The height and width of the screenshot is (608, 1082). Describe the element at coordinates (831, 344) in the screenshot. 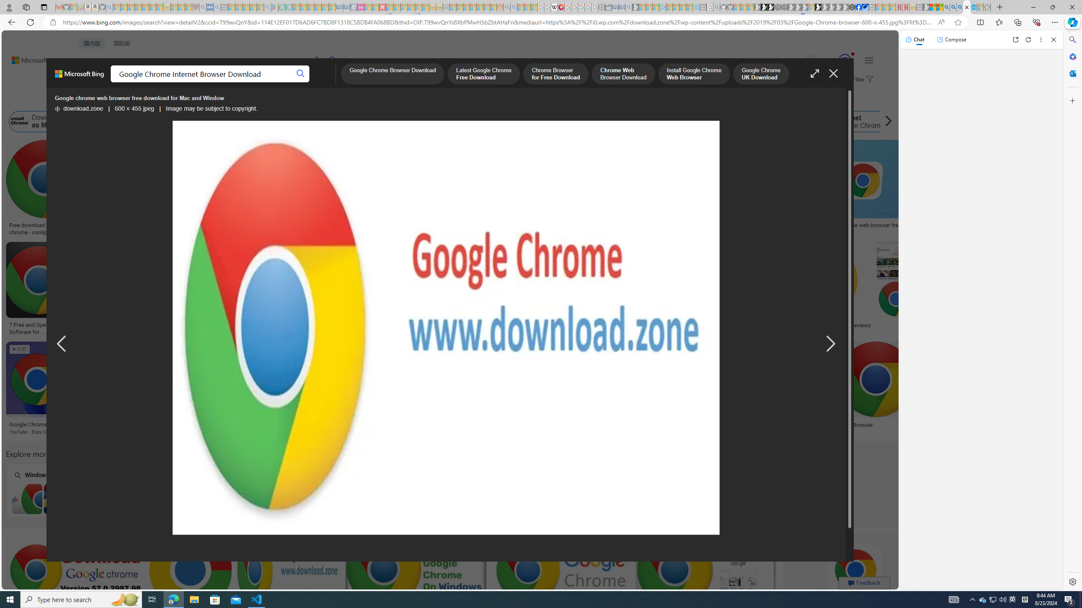

I see `Next image result` at that location.